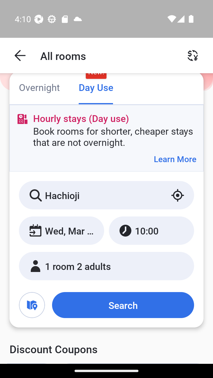 The height and width of the screenshot is (378, 213). Describe the element at coordinates (123, 305) in the screenshot. I see `Search` at that location.